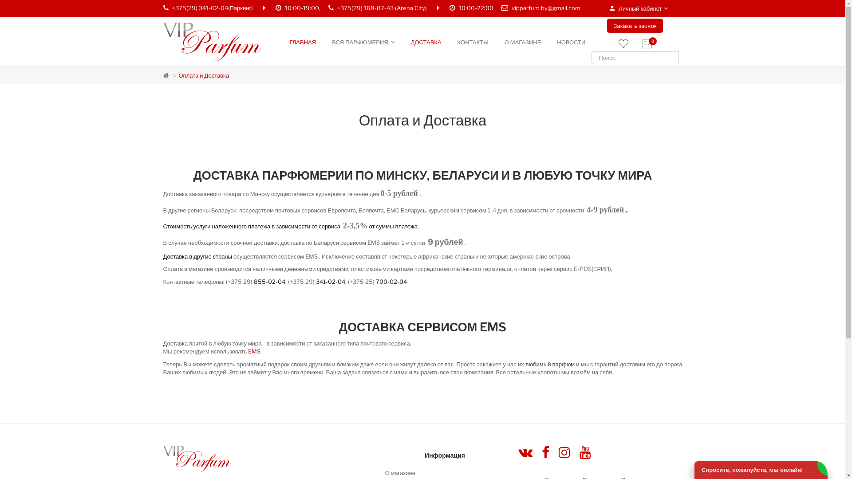 The image size is (852, 479). Describe the element at coordinates (366, 8) in the screenshot. I see `+375(29) 168-87-43` at that location.